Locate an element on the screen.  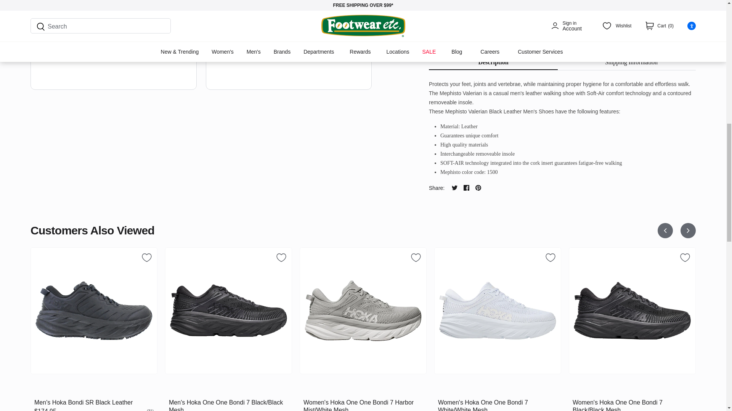
Men's Hoka Bondi SR Black Leather is located at coordinates (94, 311).